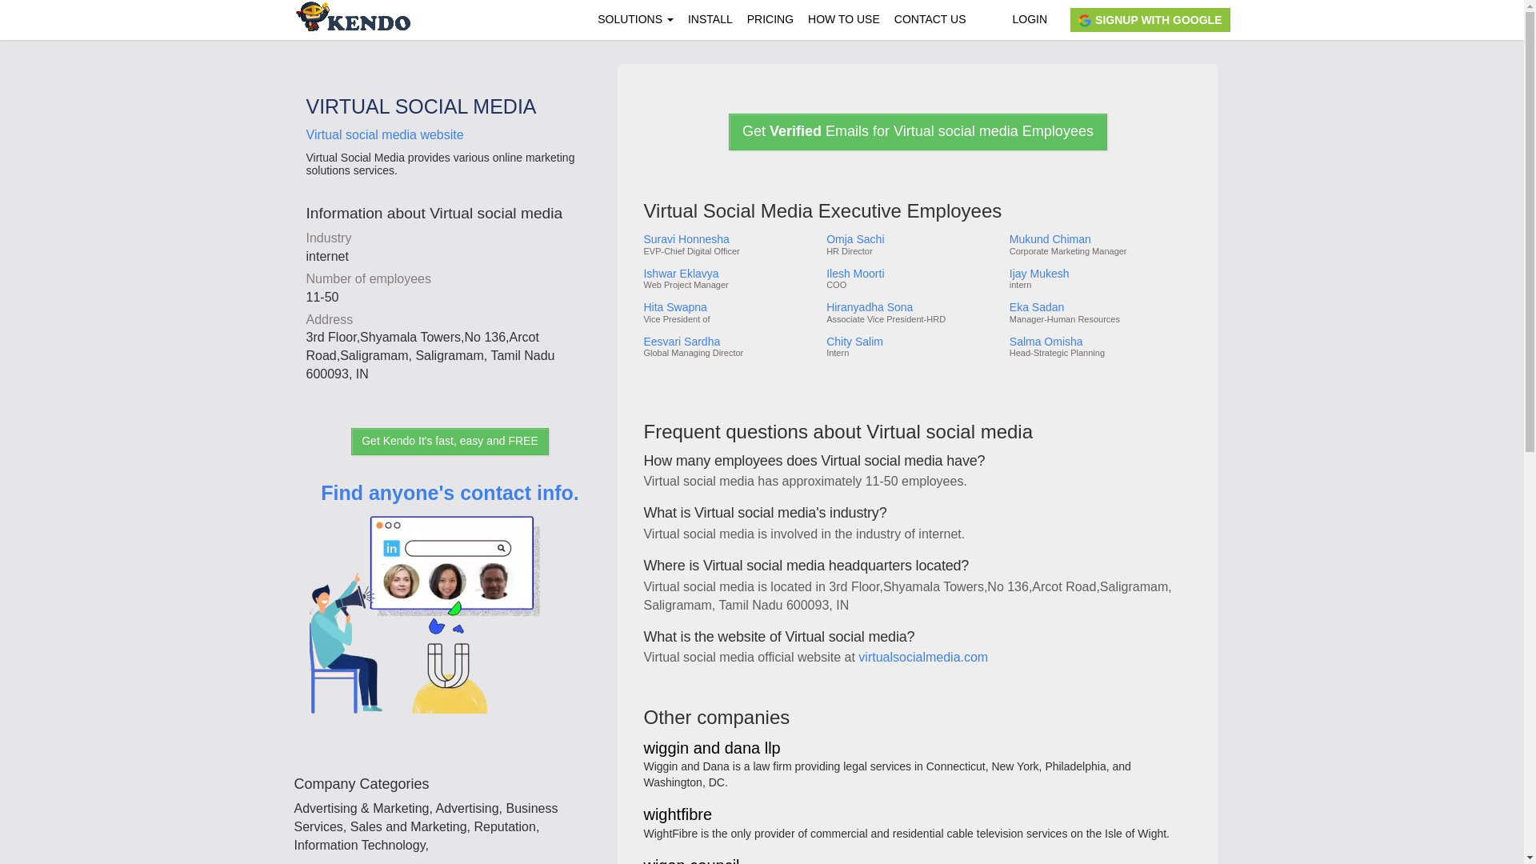 Image resolution: width=1536 pixels, height=864 pixels. What do you see at coordinates (728, 274) in the screenshot?
I see `Ishwar Eklavya` at bounding box center [728, 274].